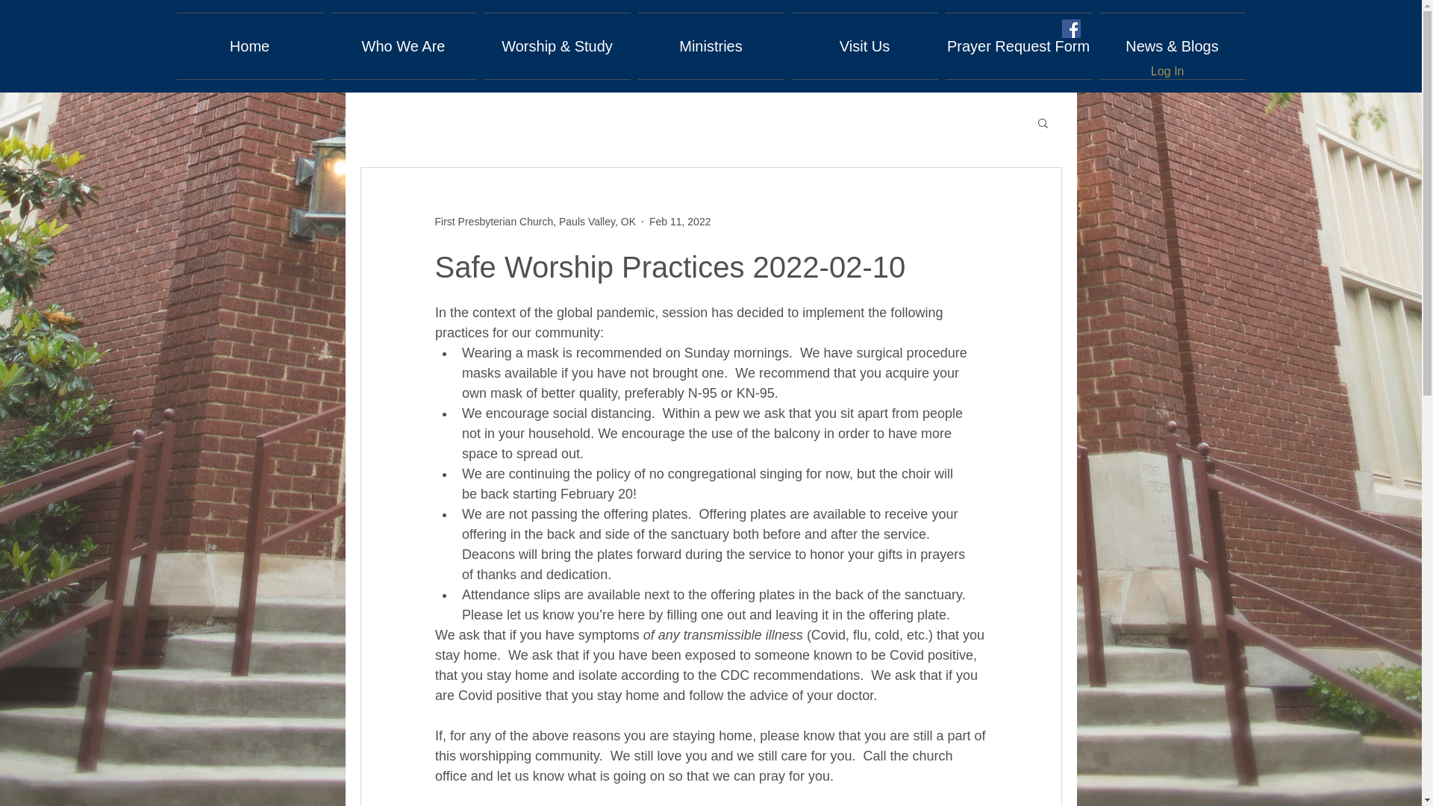 The image size is (1433, 806). What do you see at coordinates (711, 46) in the screenshot?
I see `Ministries` at bounding box center [711, 46].